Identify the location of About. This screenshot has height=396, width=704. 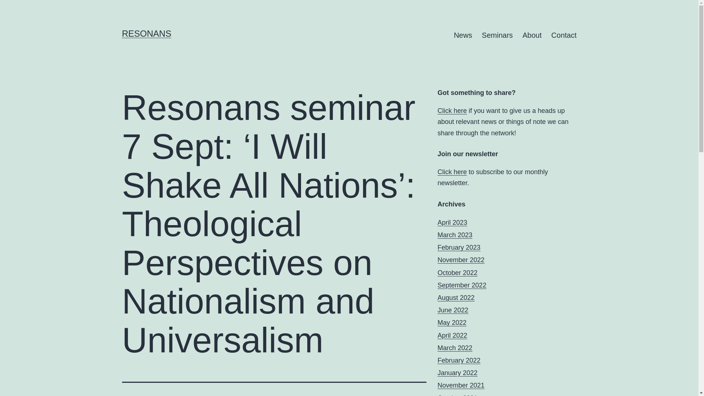
(532, 35).